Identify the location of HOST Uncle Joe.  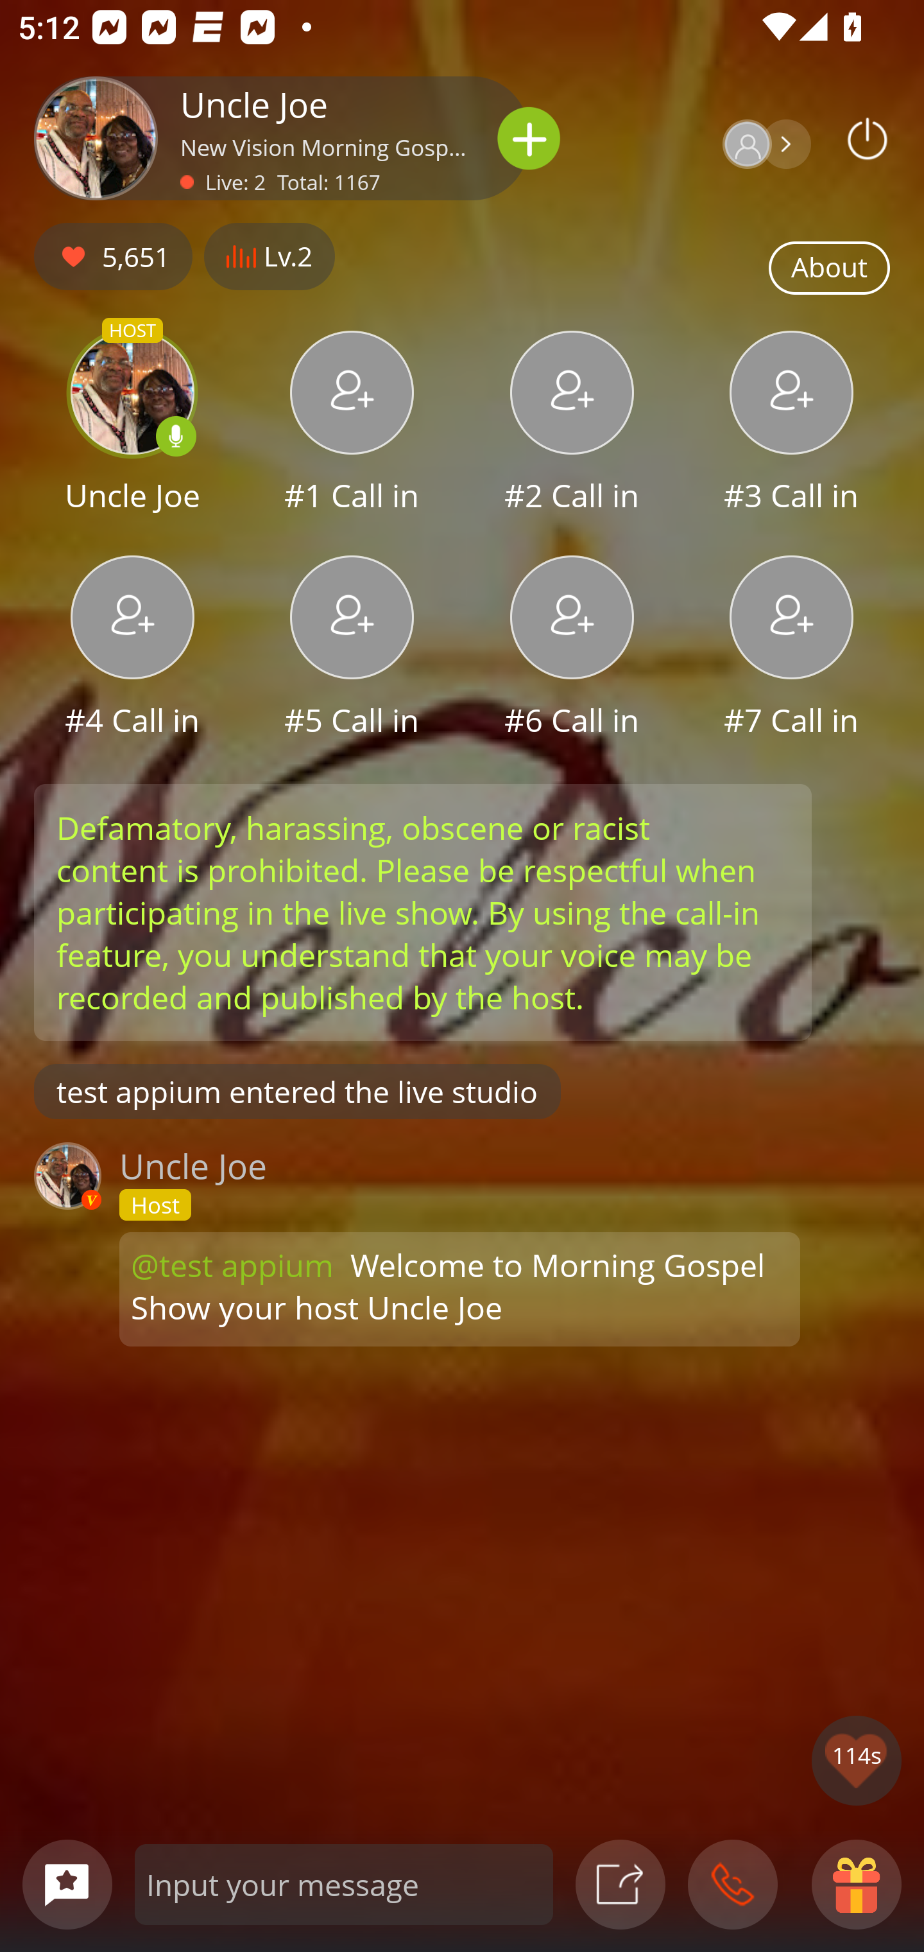
(132, 424).